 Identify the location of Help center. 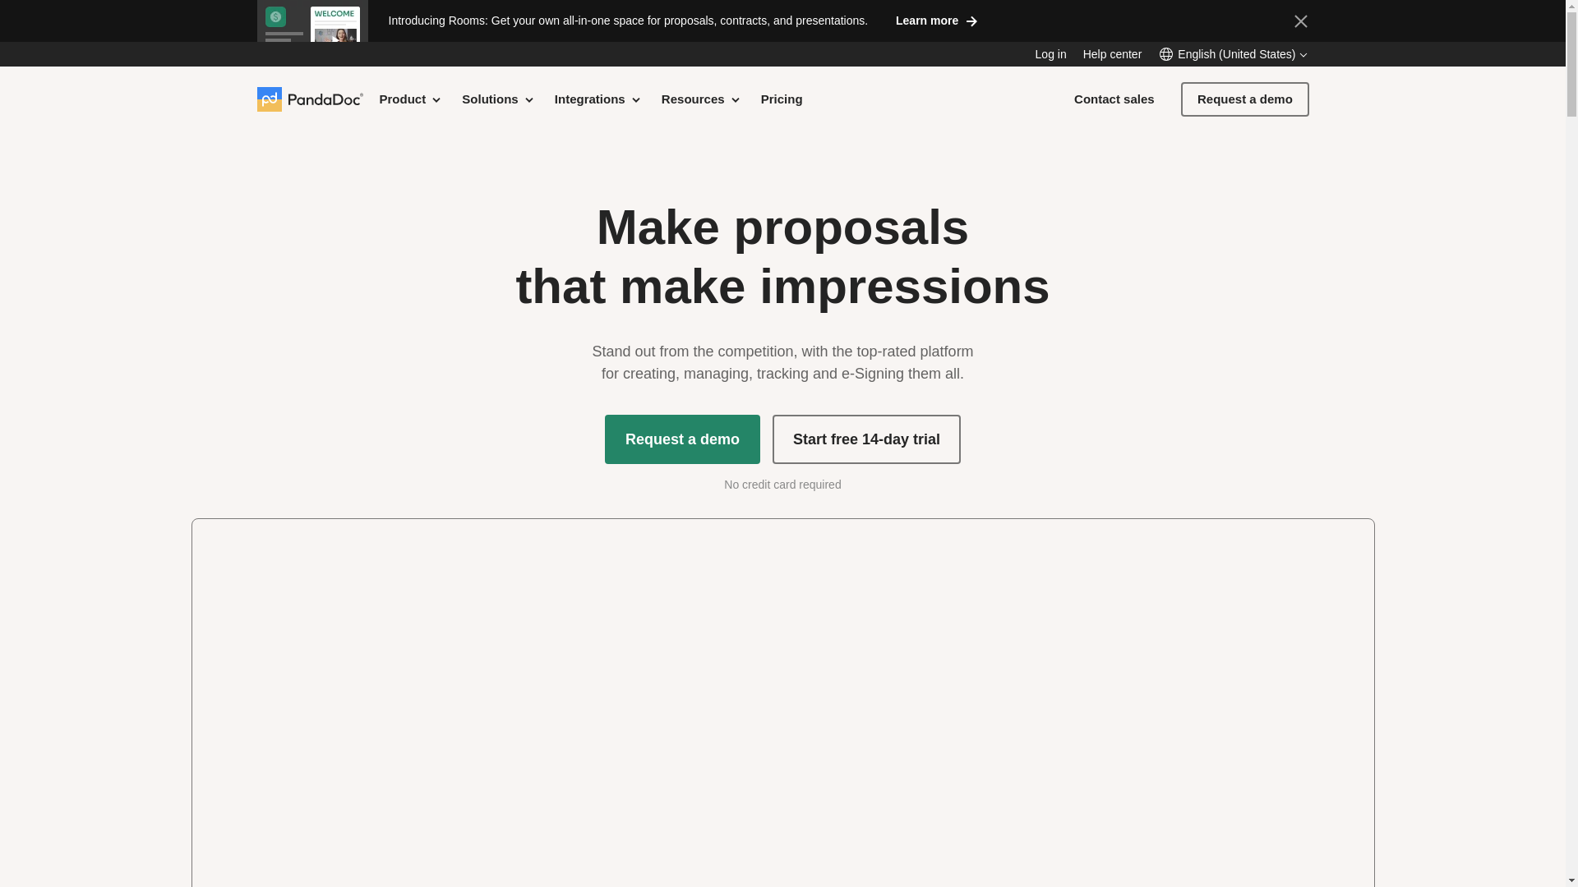
(1113, 54).